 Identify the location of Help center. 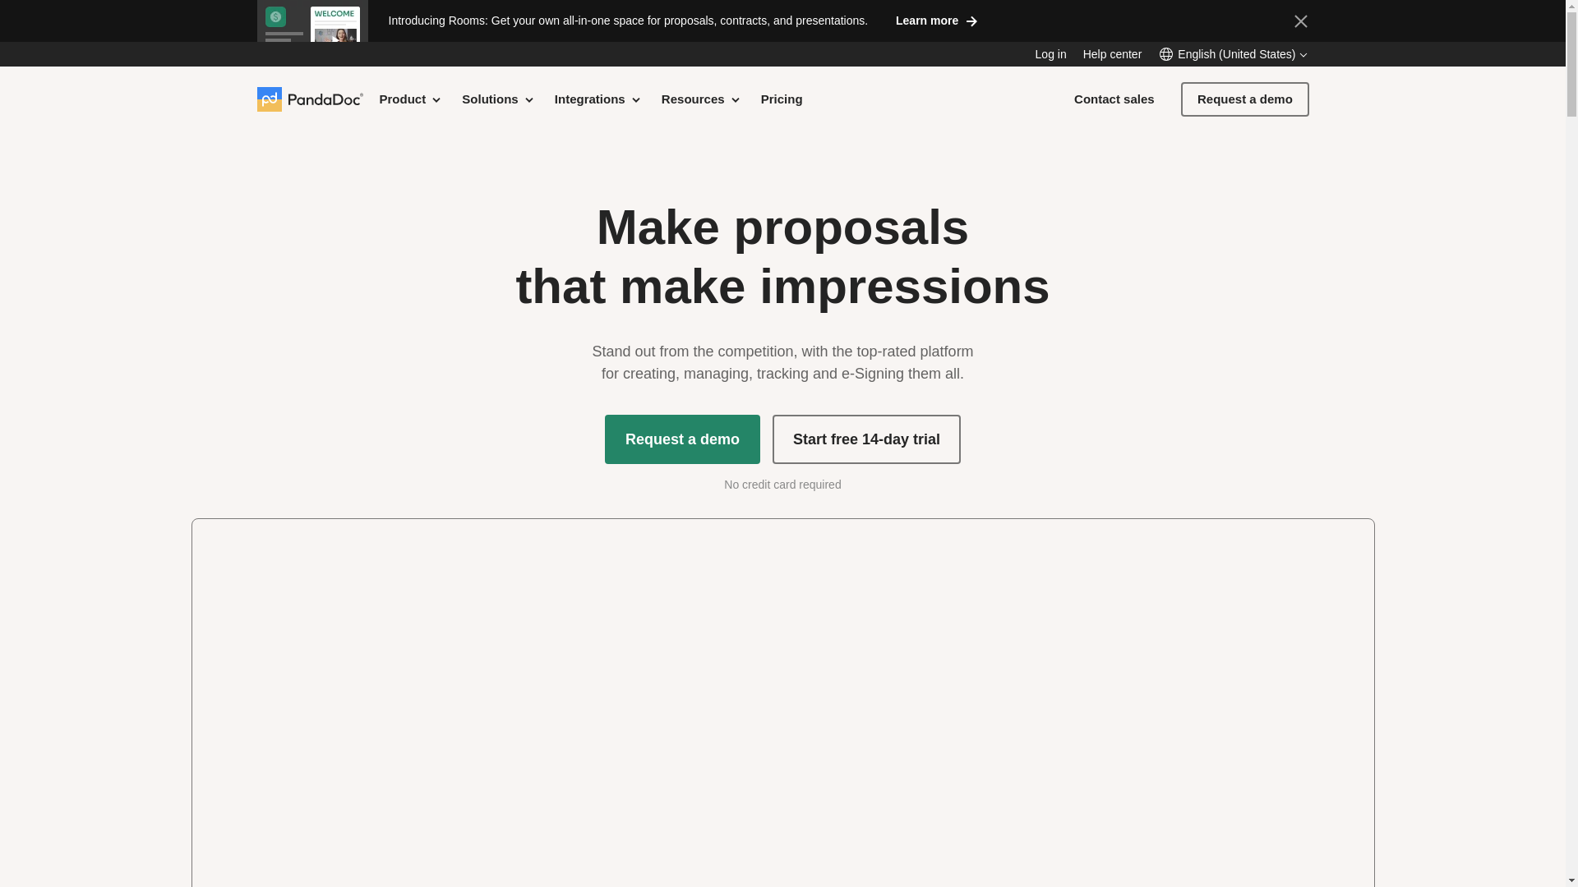
(1113, 54).